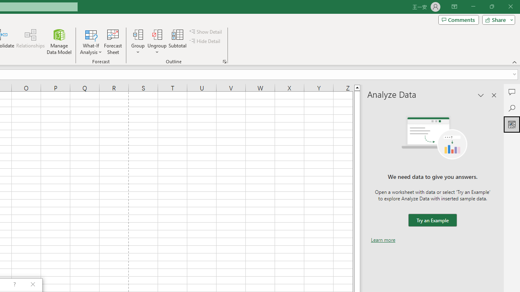 Image resolution: width=520 pixels, height=292 pixels. Describe the element at coordinates (383, 240) in the screenshot. I see `Learn more` at that location.